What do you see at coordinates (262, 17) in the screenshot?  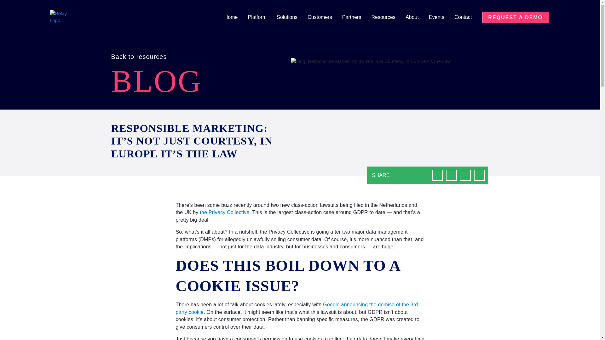 I see `Platform` at bounding box center [262, 17].